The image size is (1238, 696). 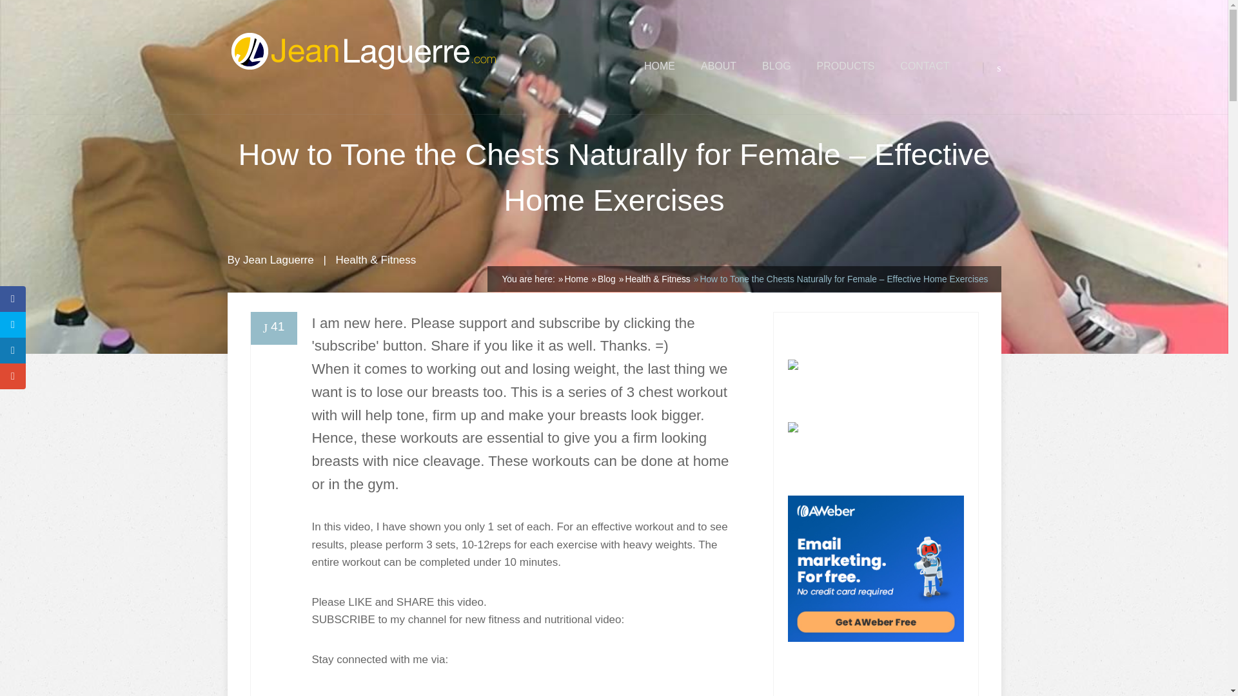 I want to click on HOME, so click(x=659, y=66).